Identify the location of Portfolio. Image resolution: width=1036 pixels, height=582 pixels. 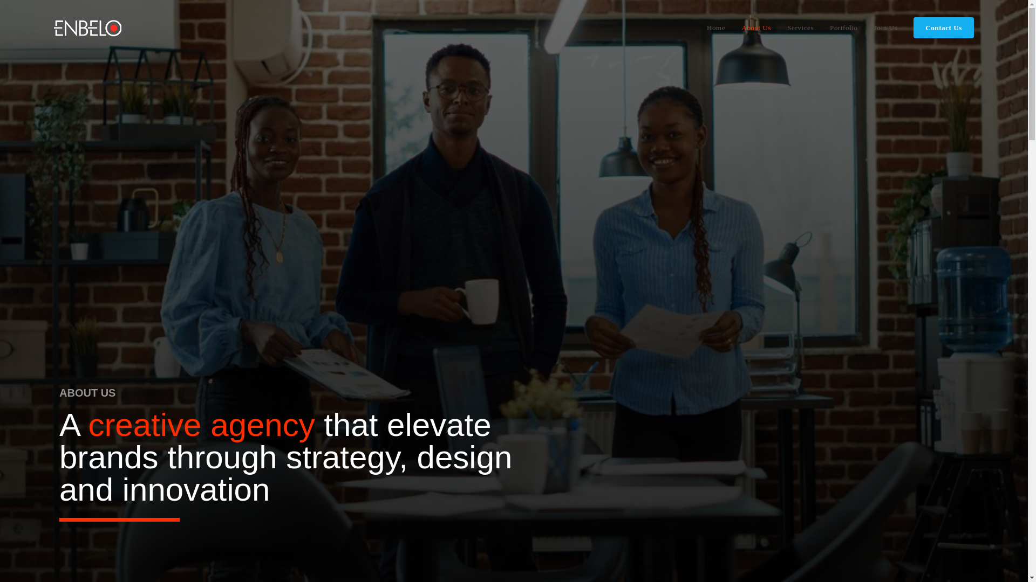
(844, 28).